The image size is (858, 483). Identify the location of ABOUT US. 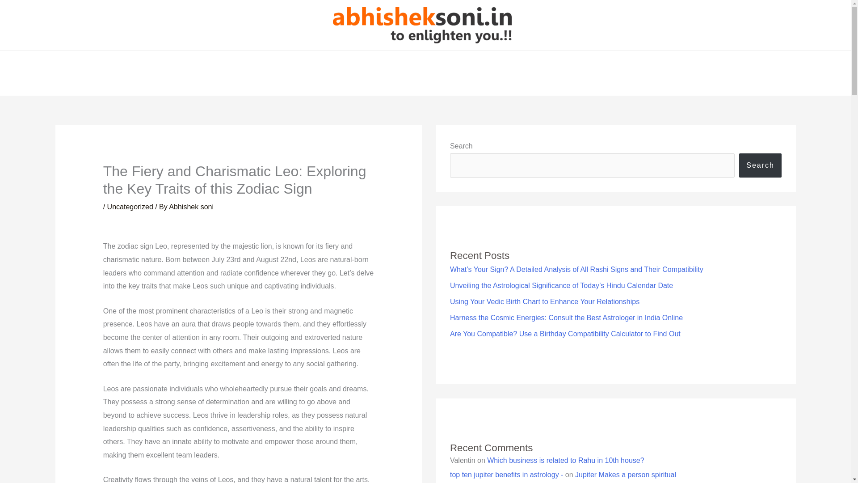
(328, 73).